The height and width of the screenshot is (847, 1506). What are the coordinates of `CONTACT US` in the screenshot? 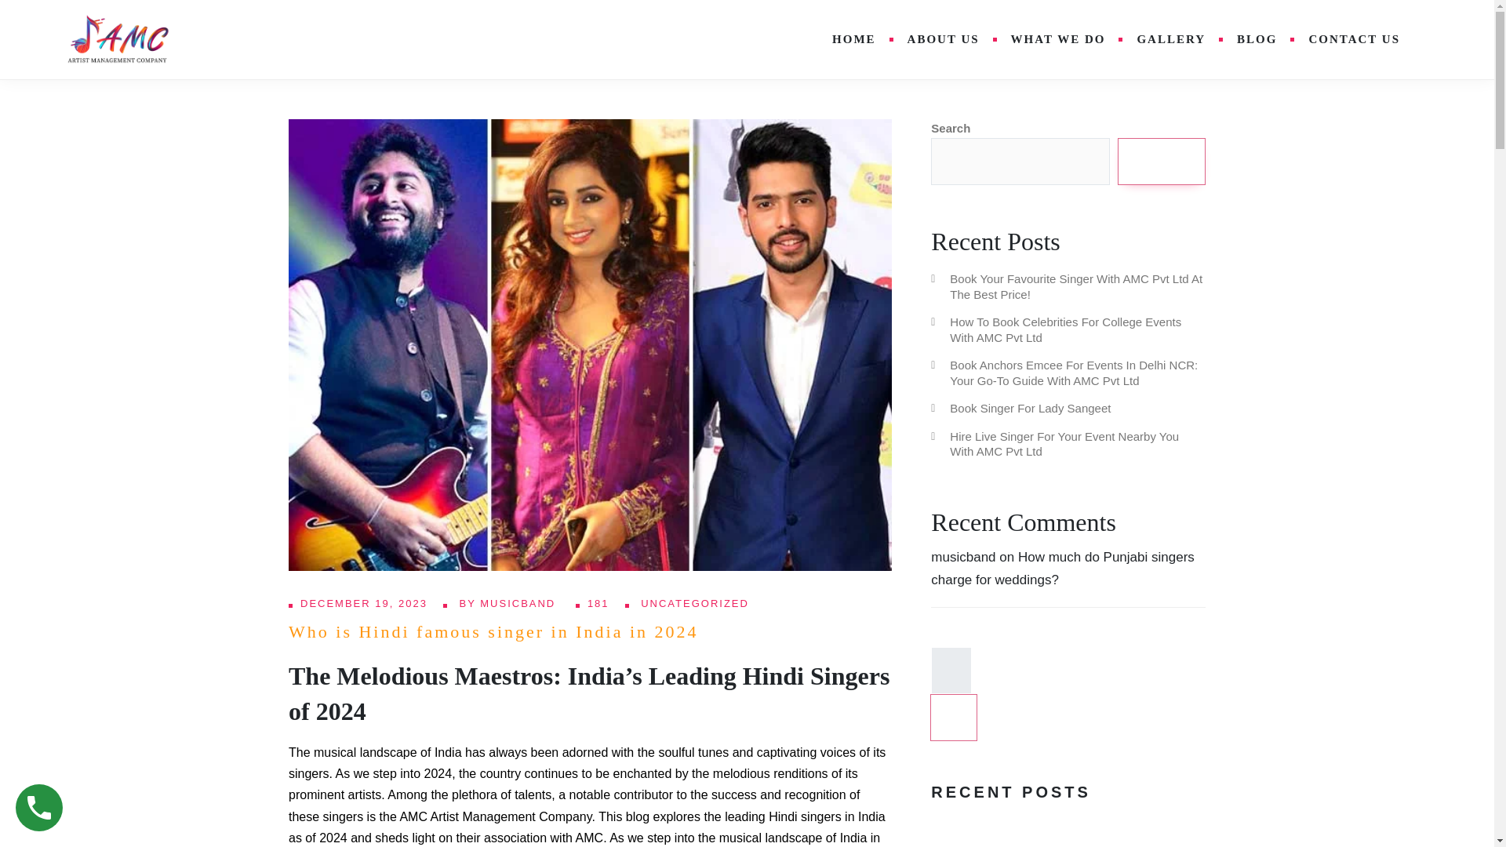 It's located at (1354, 39).